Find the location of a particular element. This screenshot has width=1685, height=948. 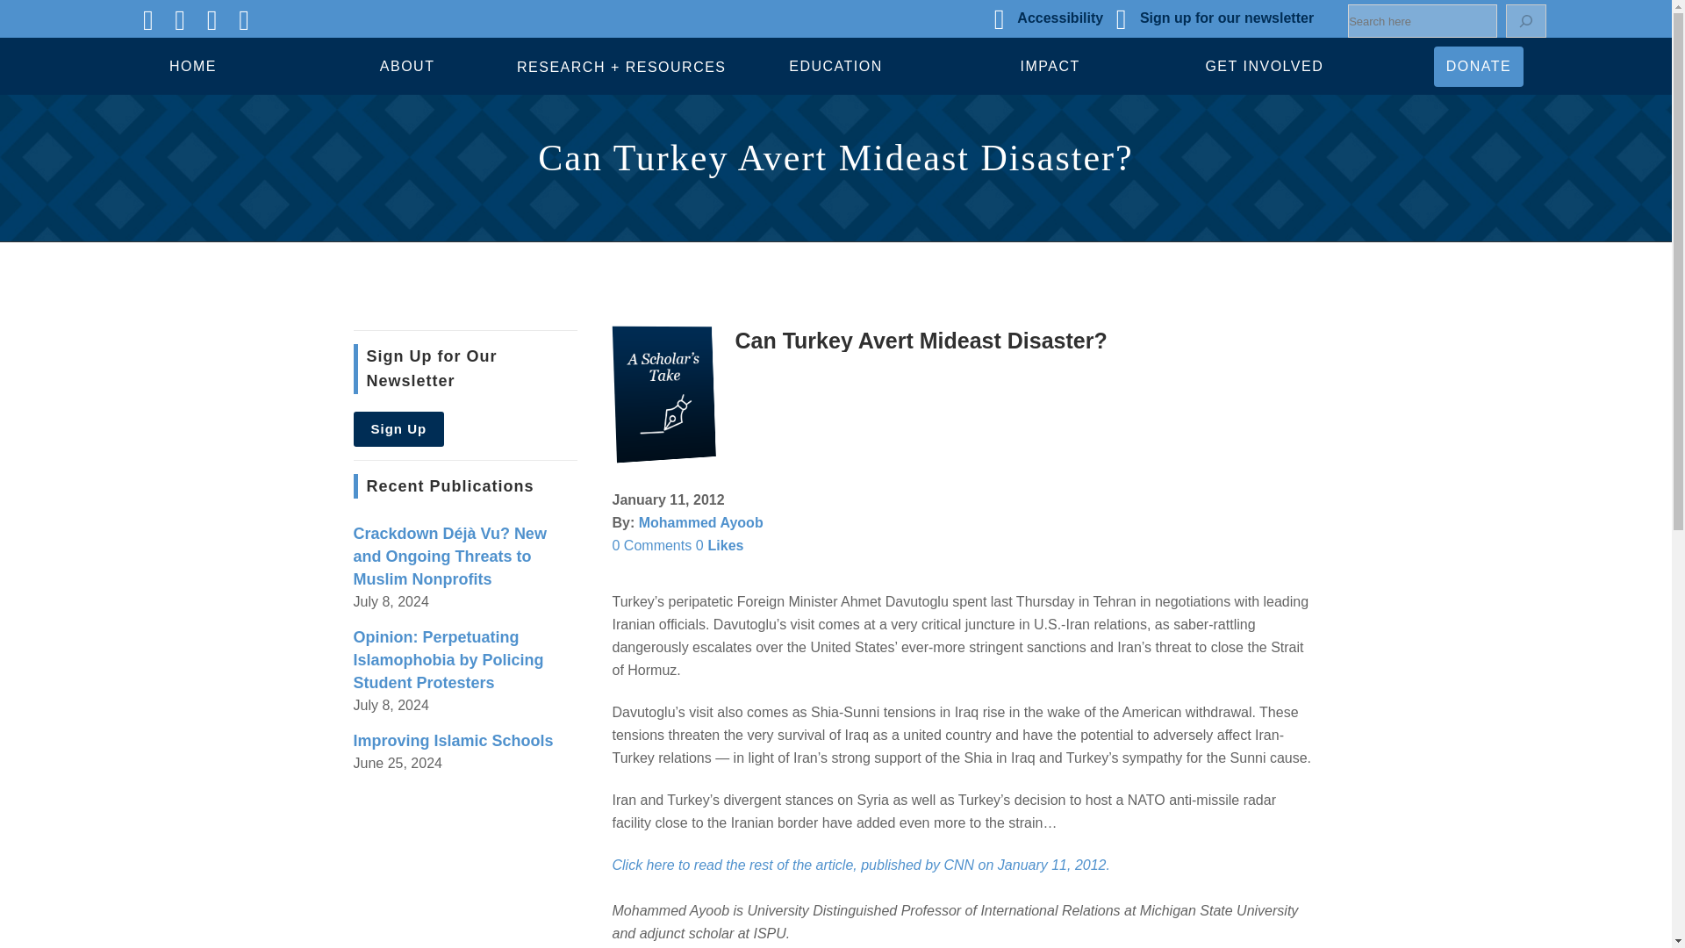

Accessibility is located at coordinates (1060, 18).